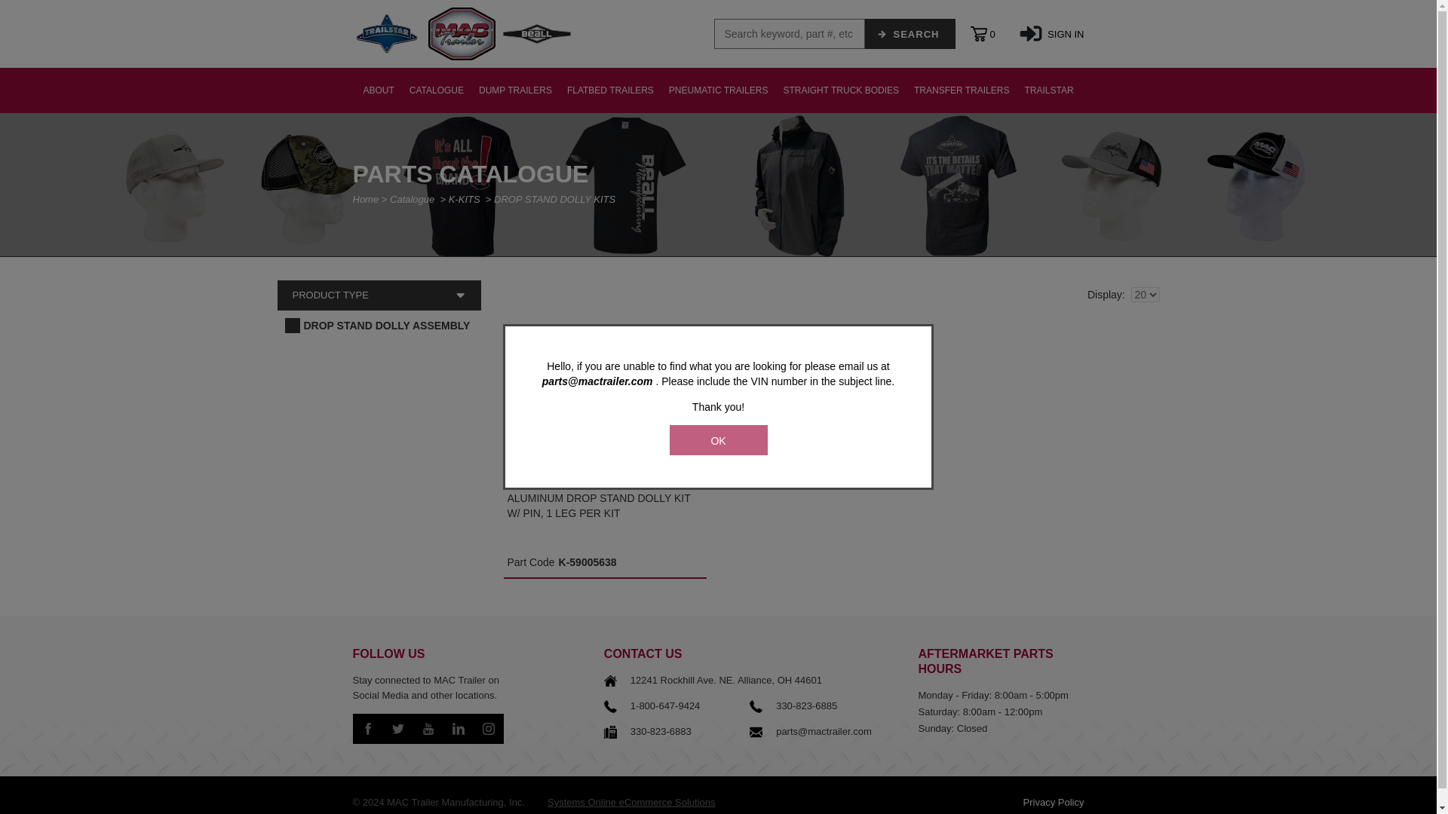  I want to click on PNEUMATIC TRAILERS, so click(719, 90).